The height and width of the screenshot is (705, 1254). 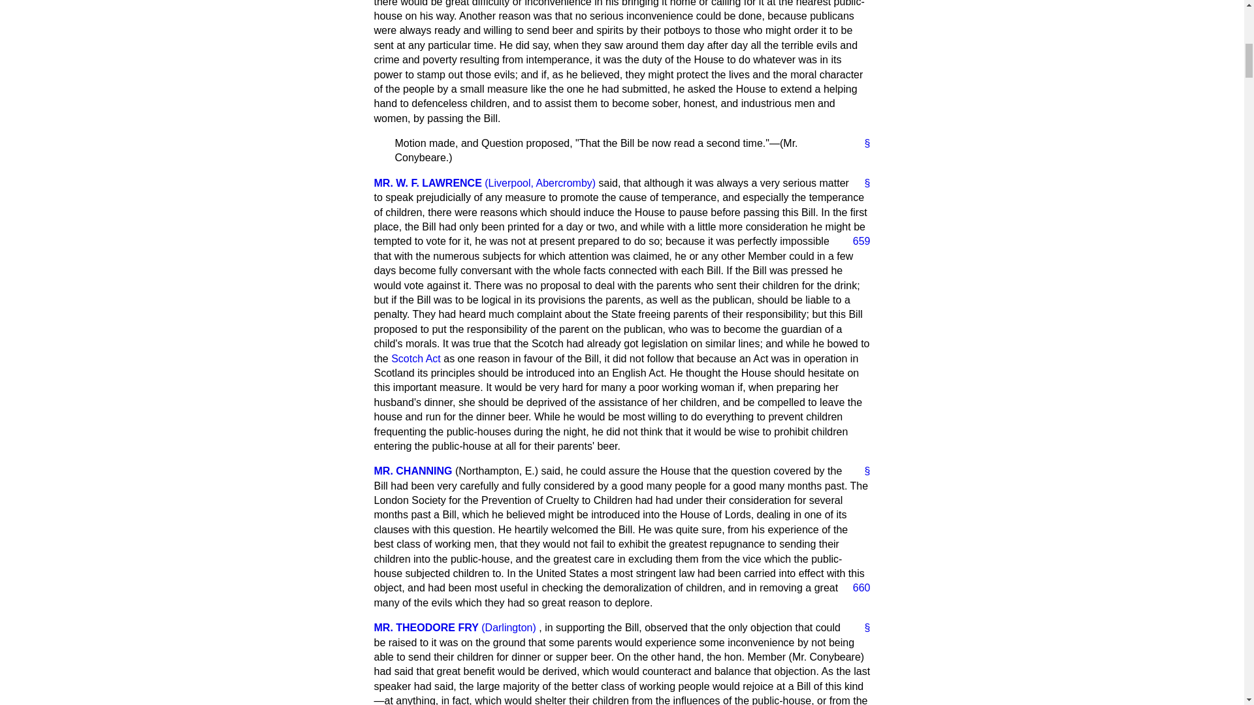 I want to click on Link to this speech by Sir Theodore Fry, so click(x=862, y=628).